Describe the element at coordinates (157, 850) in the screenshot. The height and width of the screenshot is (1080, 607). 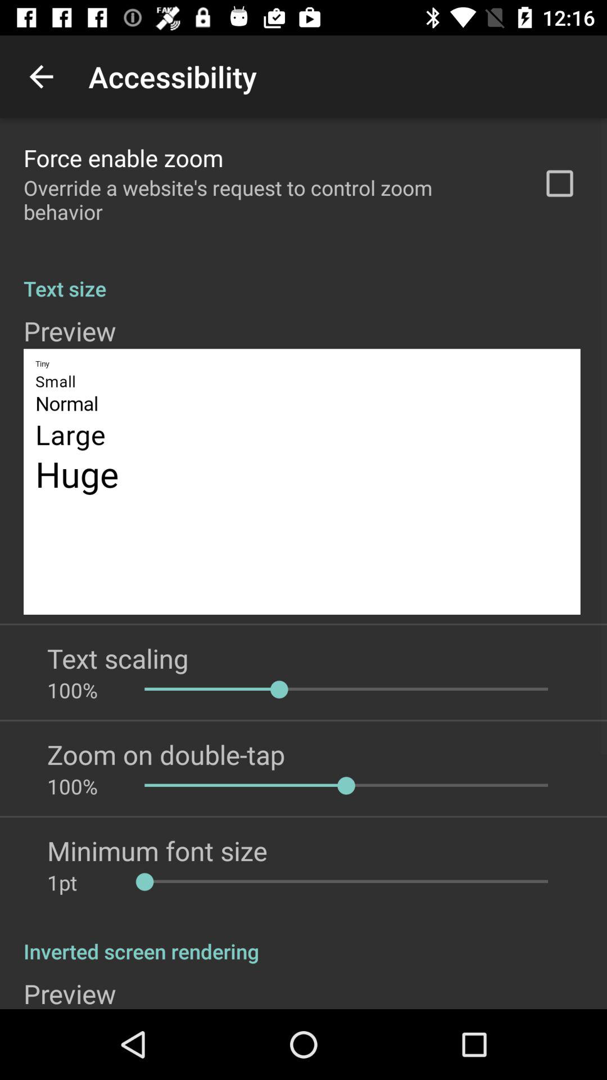
I see `turn off minimum font size item` at that location.